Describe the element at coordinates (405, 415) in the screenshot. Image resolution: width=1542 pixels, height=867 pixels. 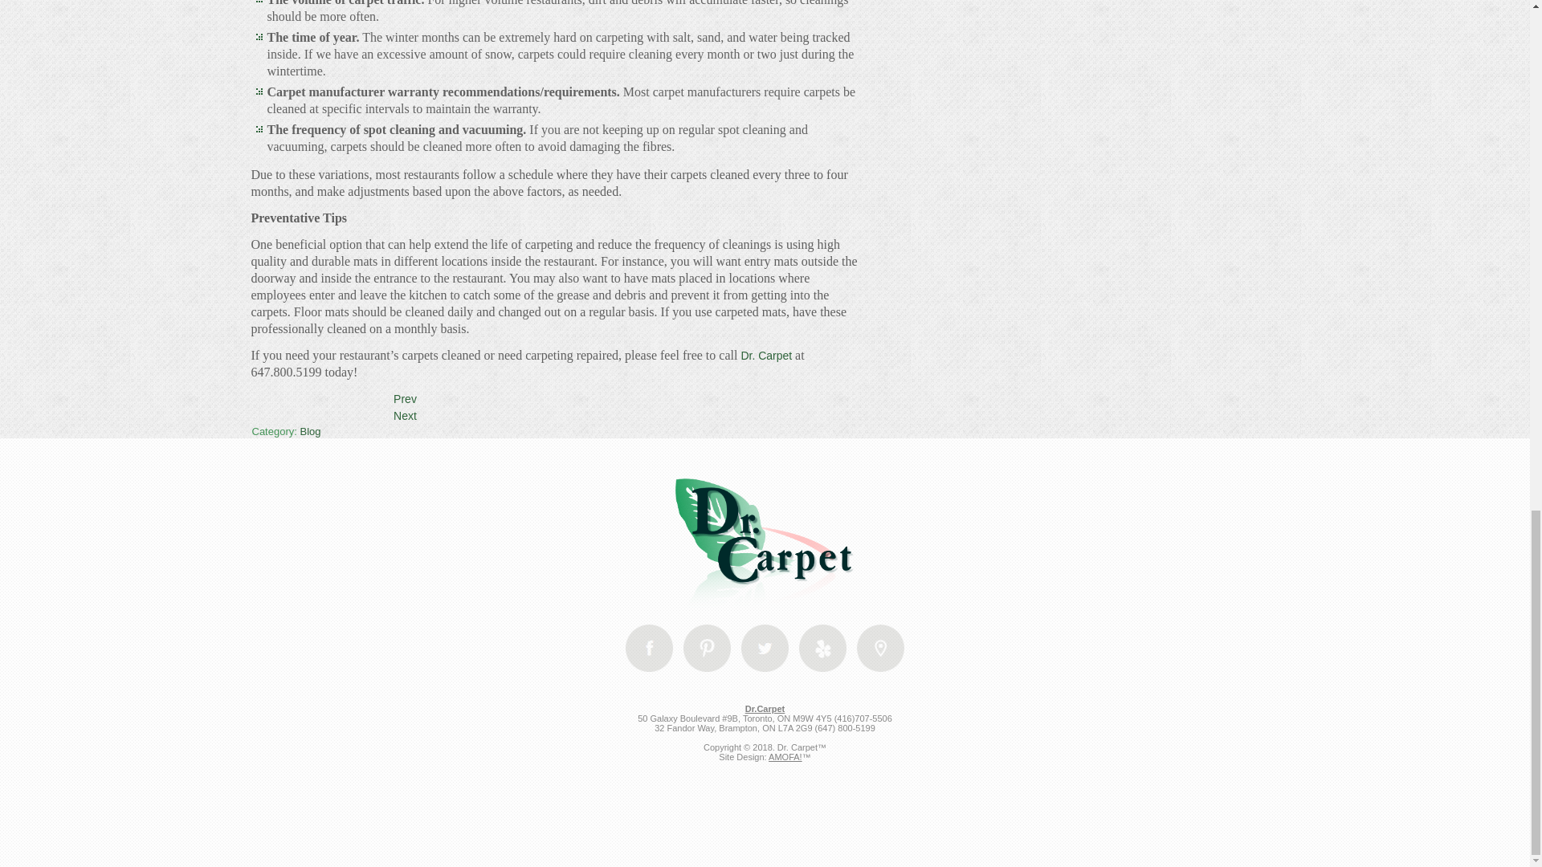
I see `Next` at that location.